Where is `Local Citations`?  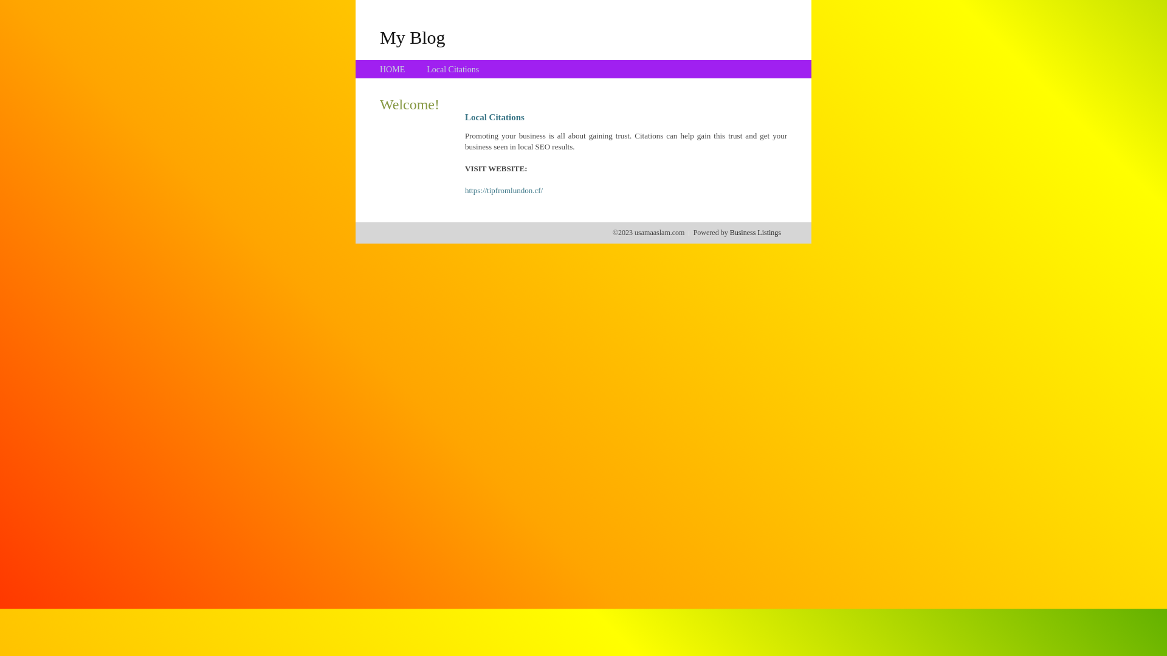 Local Citations is located at coordinates (453, 69).